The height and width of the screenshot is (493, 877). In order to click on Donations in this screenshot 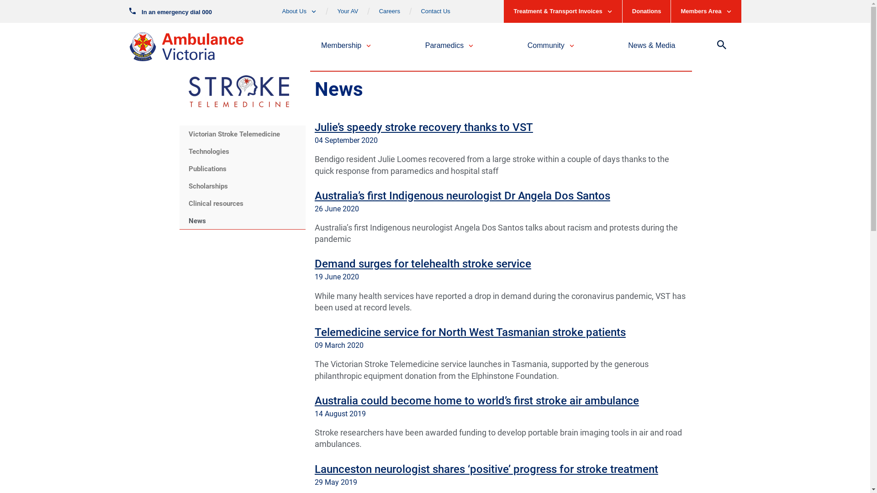, I will do `click(647, 11)`.